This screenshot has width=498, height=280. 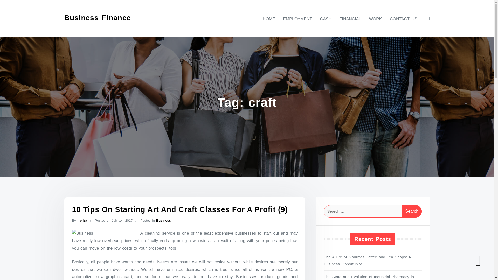 I want to click on HOME, so click(x=269, y=19).